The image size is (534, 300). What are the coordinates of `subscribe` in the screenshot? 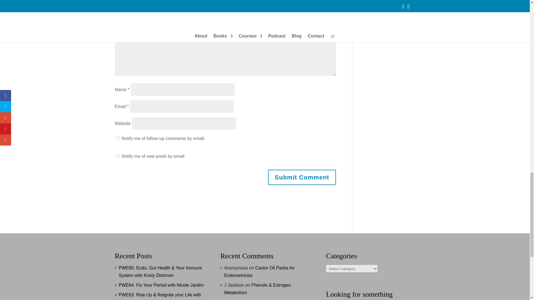 It's located at (117, 156).